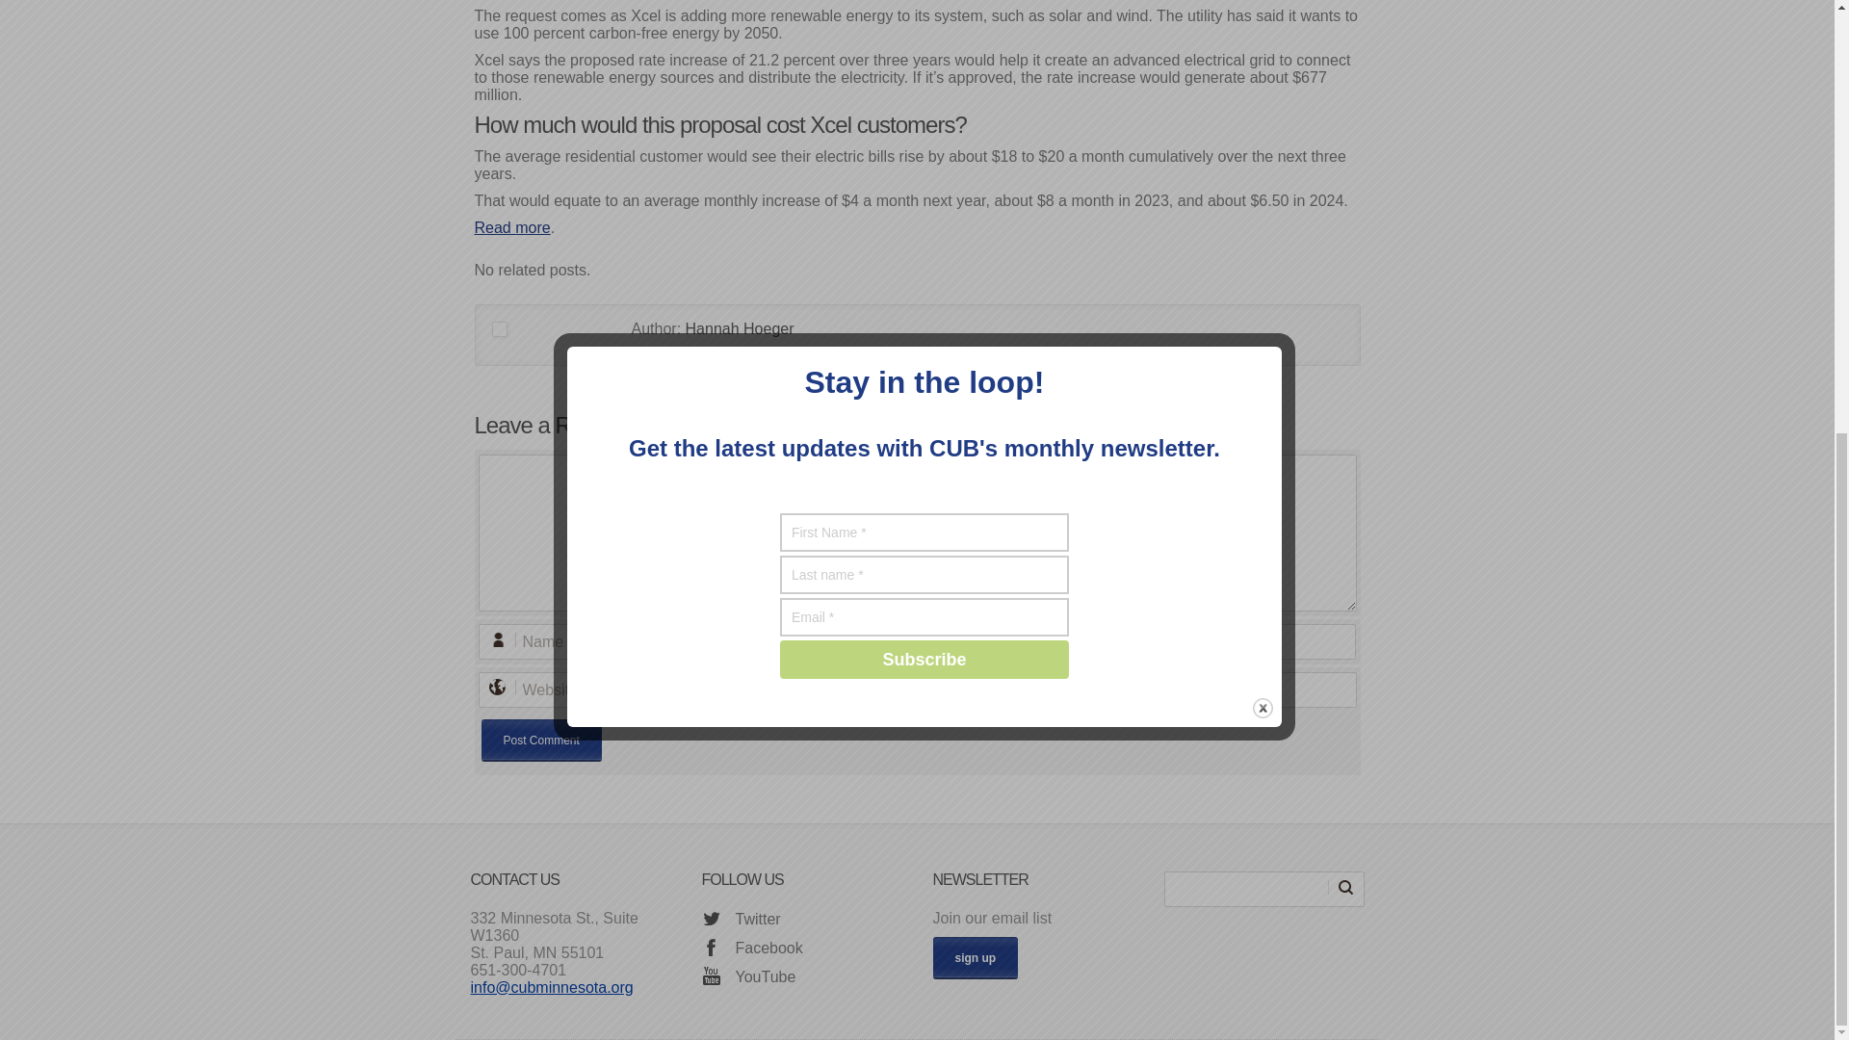 The height and width of the screenshot is (1040, 1849). I want to click on Search, so click(1345, 886).